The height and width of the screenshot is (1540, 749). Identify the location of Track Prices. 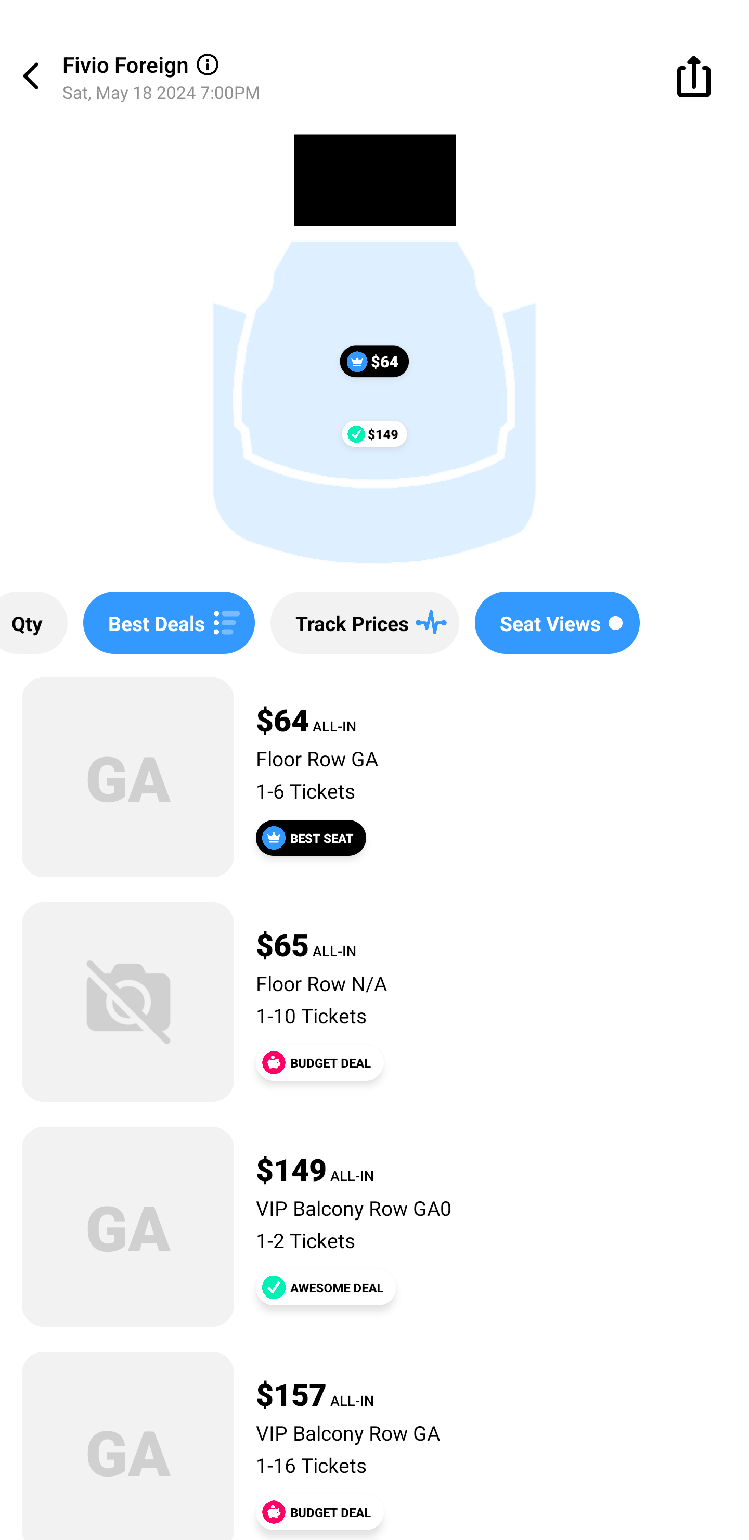
(364, 623).